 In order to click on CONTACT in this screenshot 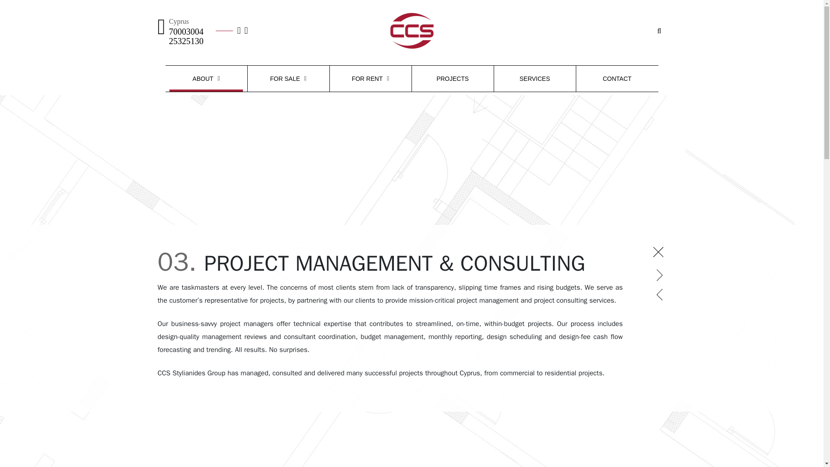, I will do `click(617, 79)`.